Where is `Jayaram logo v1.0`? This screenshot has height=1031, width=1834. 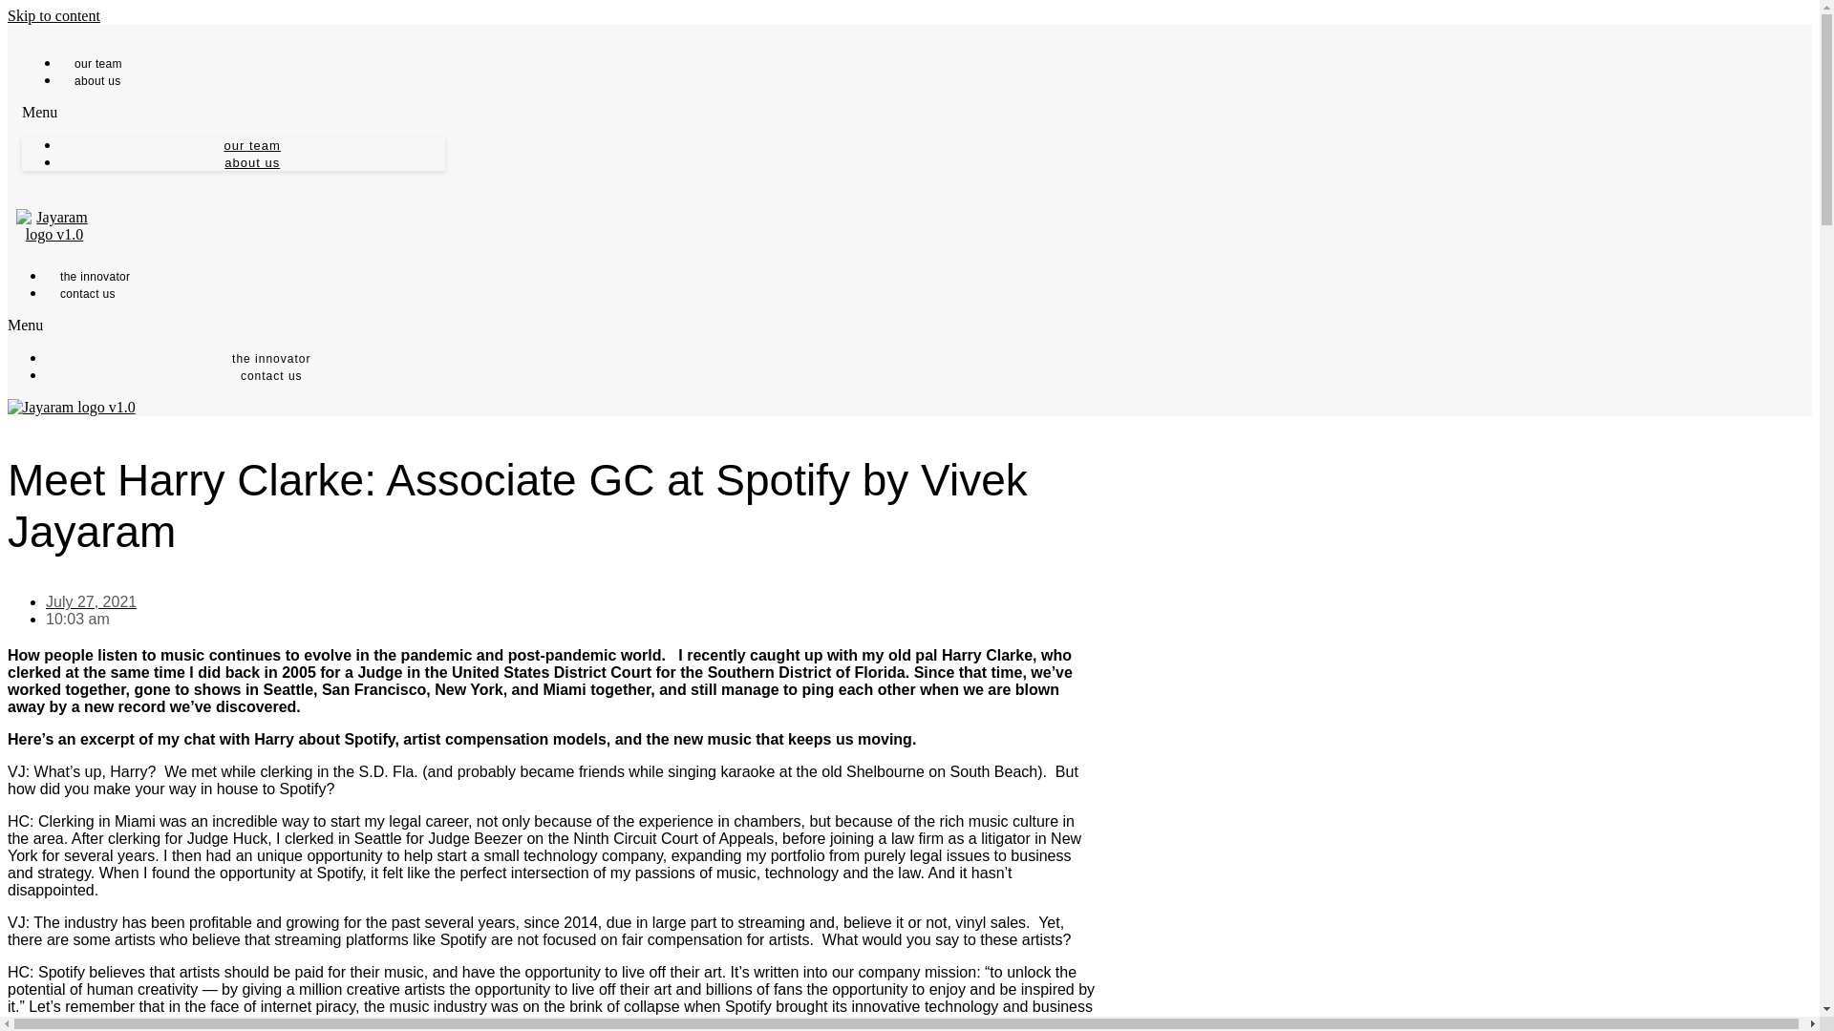
Jayaram logo v1.0 is located at coordinates (54, 225).